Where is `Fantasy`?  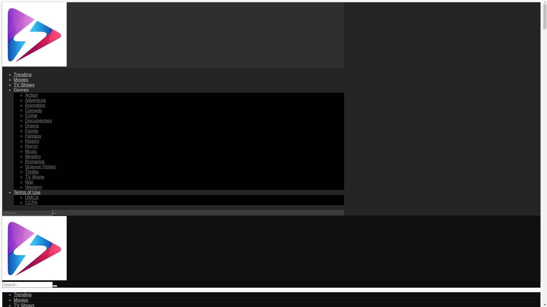
Fantasy is located at coordinates (33, 136).